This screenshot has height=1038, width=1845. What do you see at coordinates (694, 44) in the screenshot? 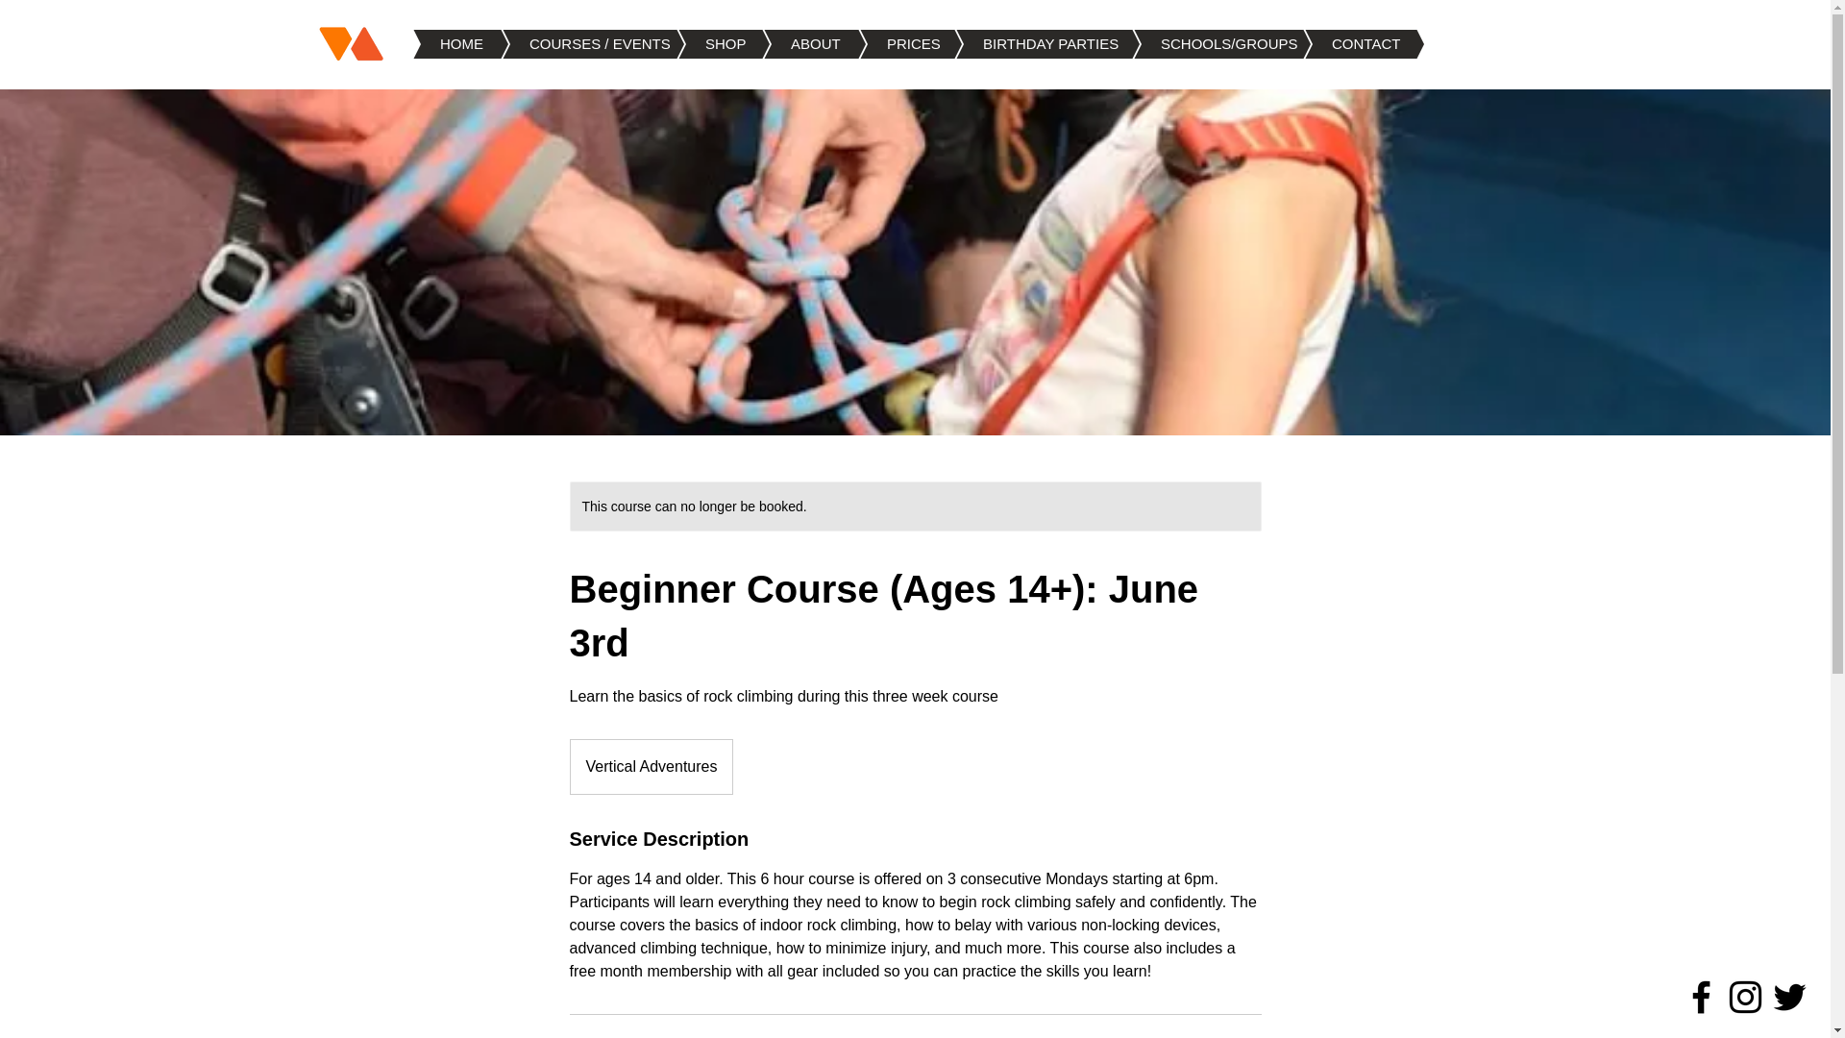
I see `SHOP` at bounding box center [694, 44].